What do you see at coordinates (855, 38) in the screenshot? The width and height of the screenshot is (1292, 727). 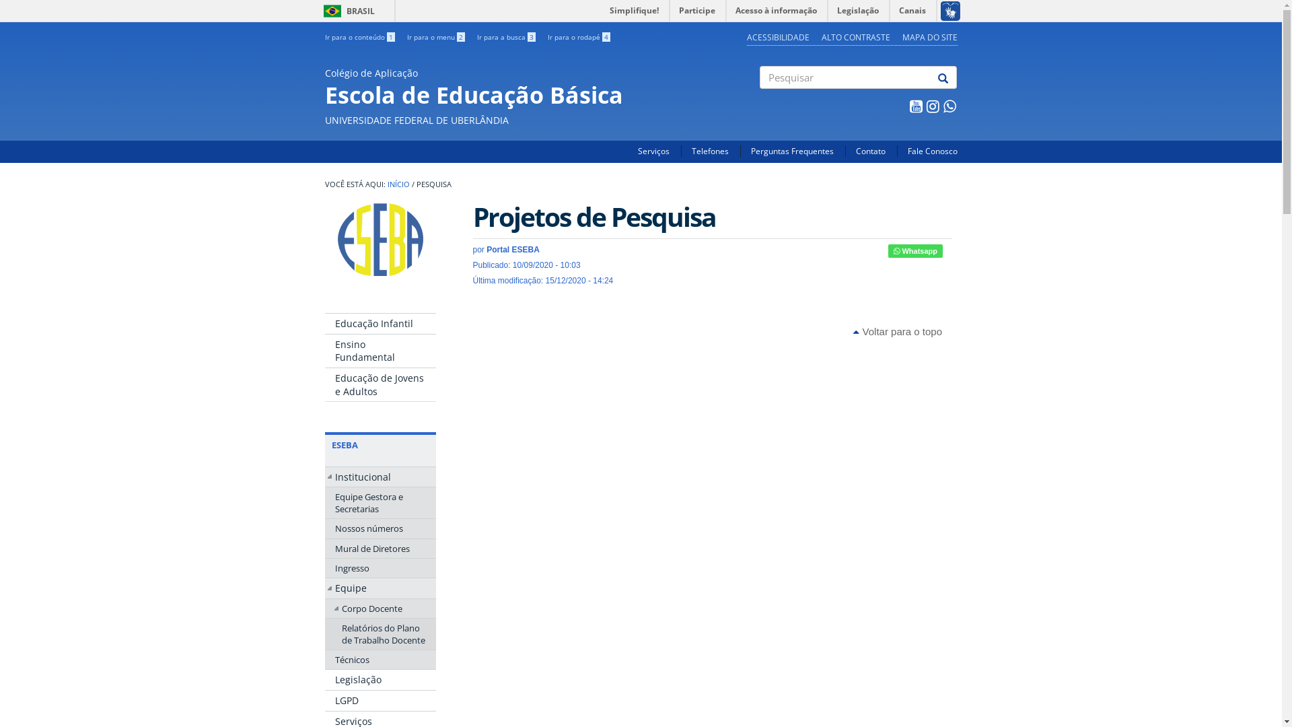 I see `ALTO CONTRASTE` at bounding box center [855, 38].